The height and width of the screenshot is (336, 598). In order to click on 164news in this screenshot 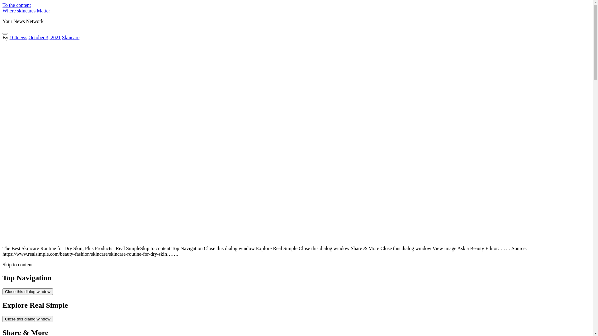, I will do `click(19, 37)`.